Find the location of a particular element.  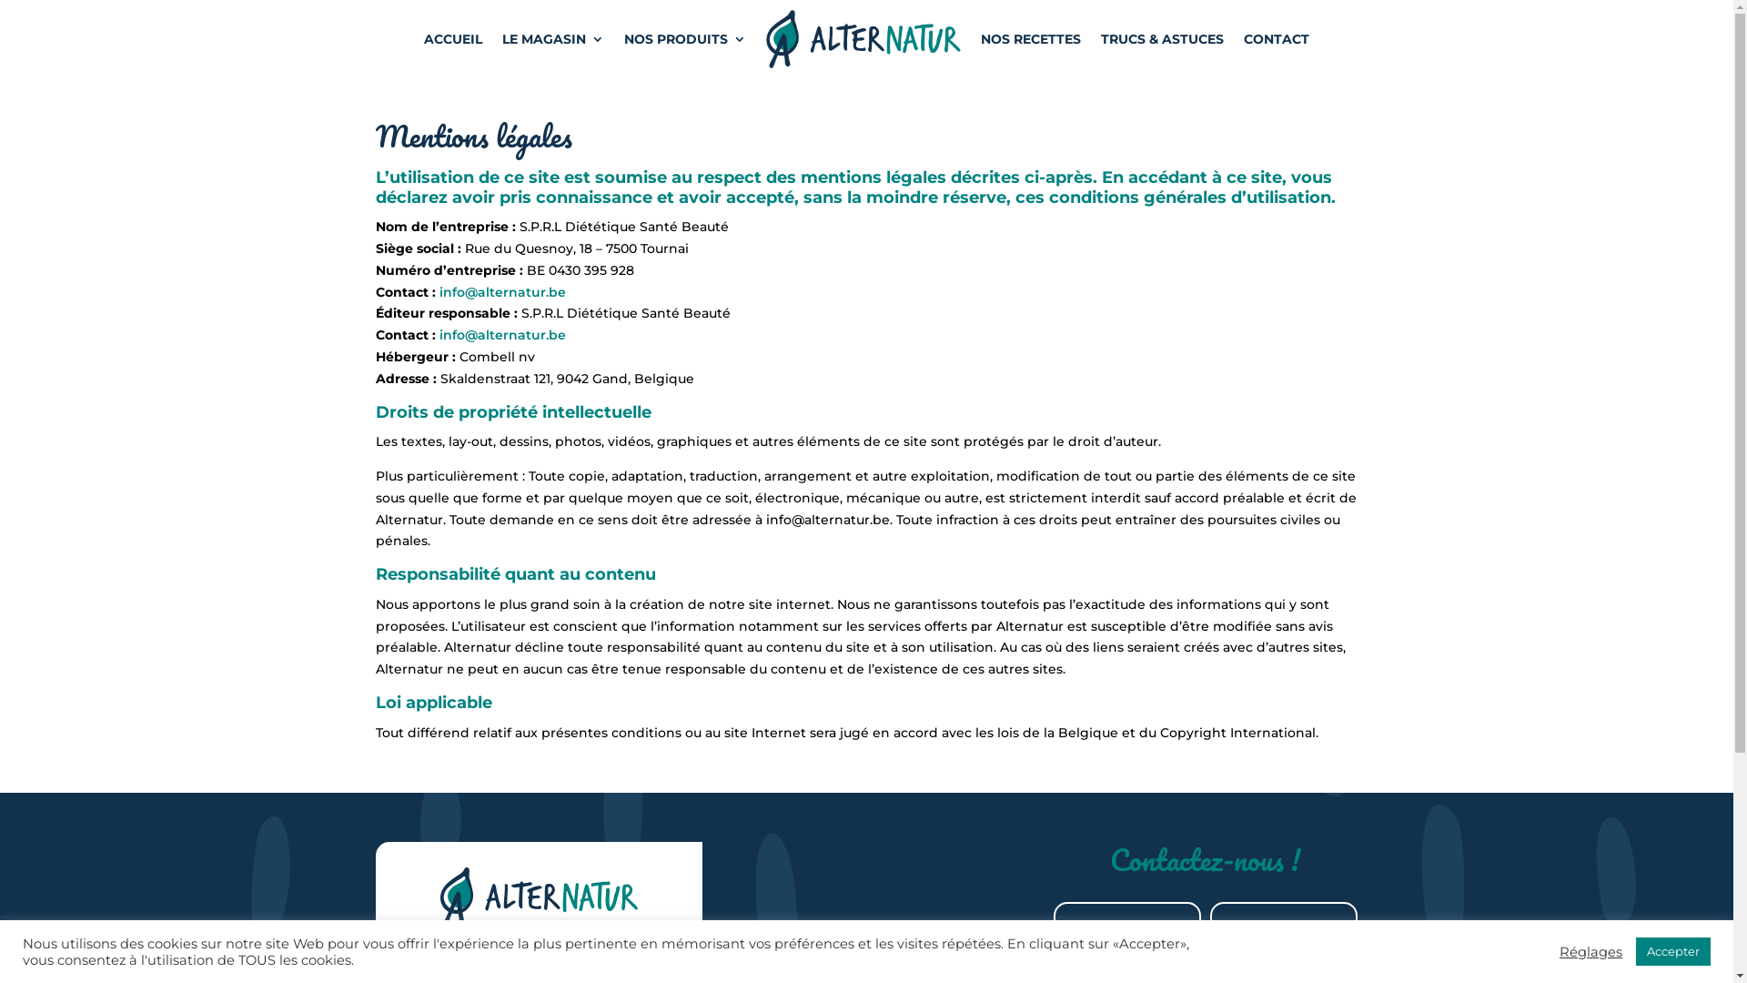

AlterNatur | Logo is located at coordinates (539, 897).